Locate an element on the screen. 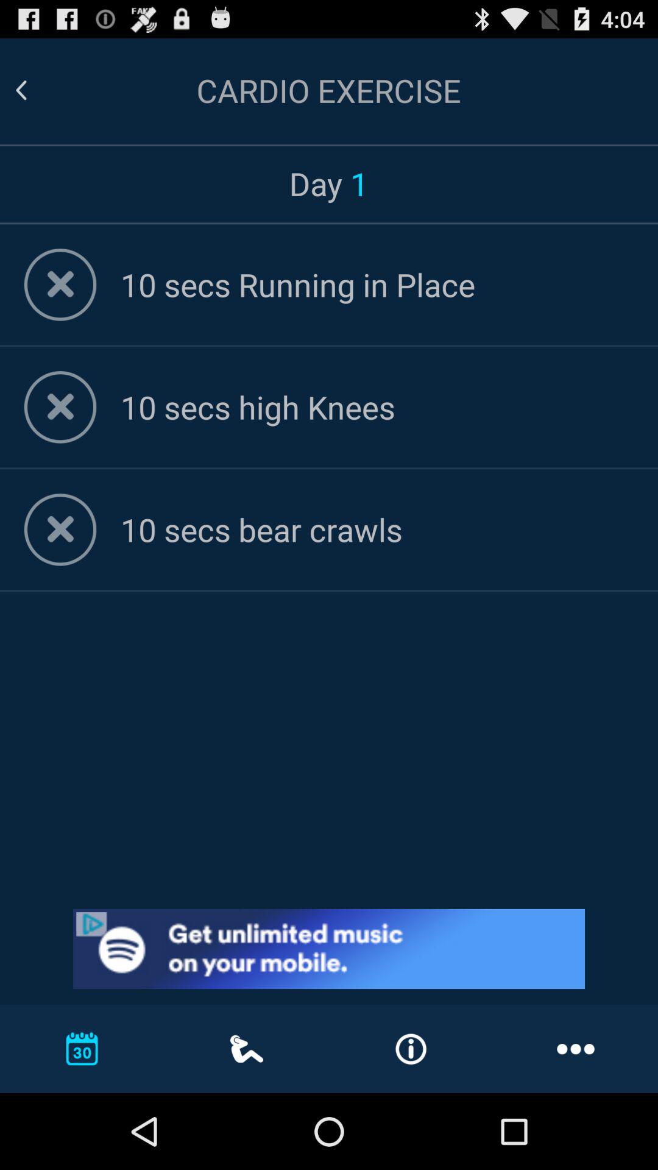  select the calendar icon which is on the left bottom is located at coordinates (82, 1048).